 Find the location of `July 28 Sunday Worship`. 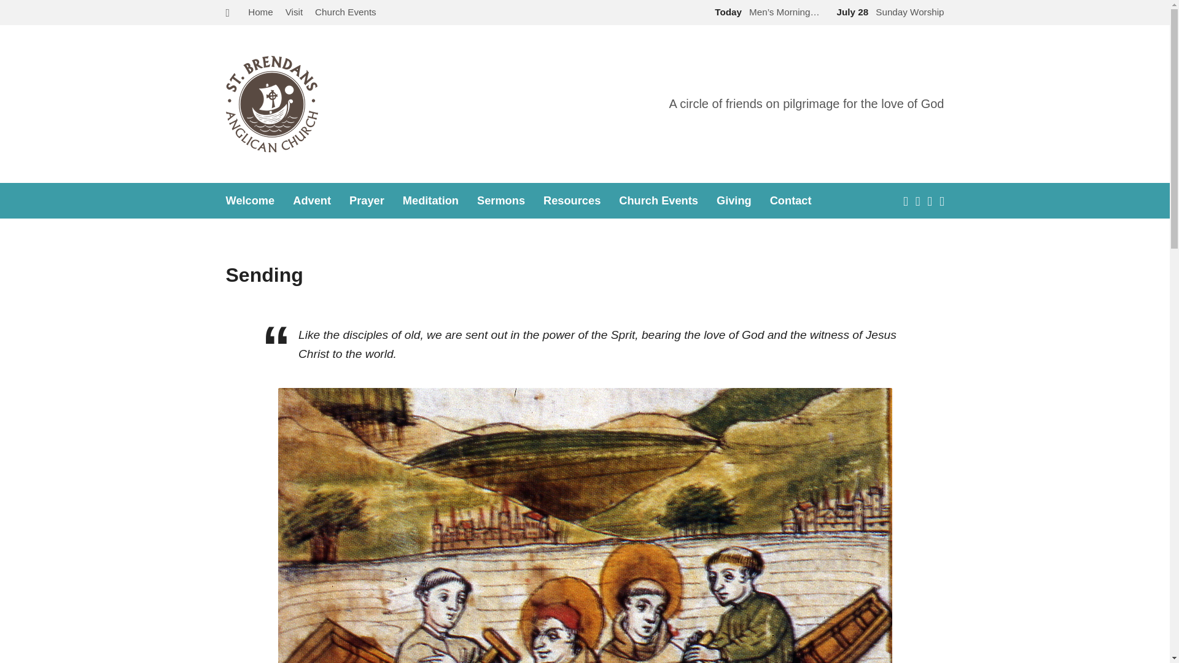

July 28 Sunday Worship is located at coordinates (888, 12).